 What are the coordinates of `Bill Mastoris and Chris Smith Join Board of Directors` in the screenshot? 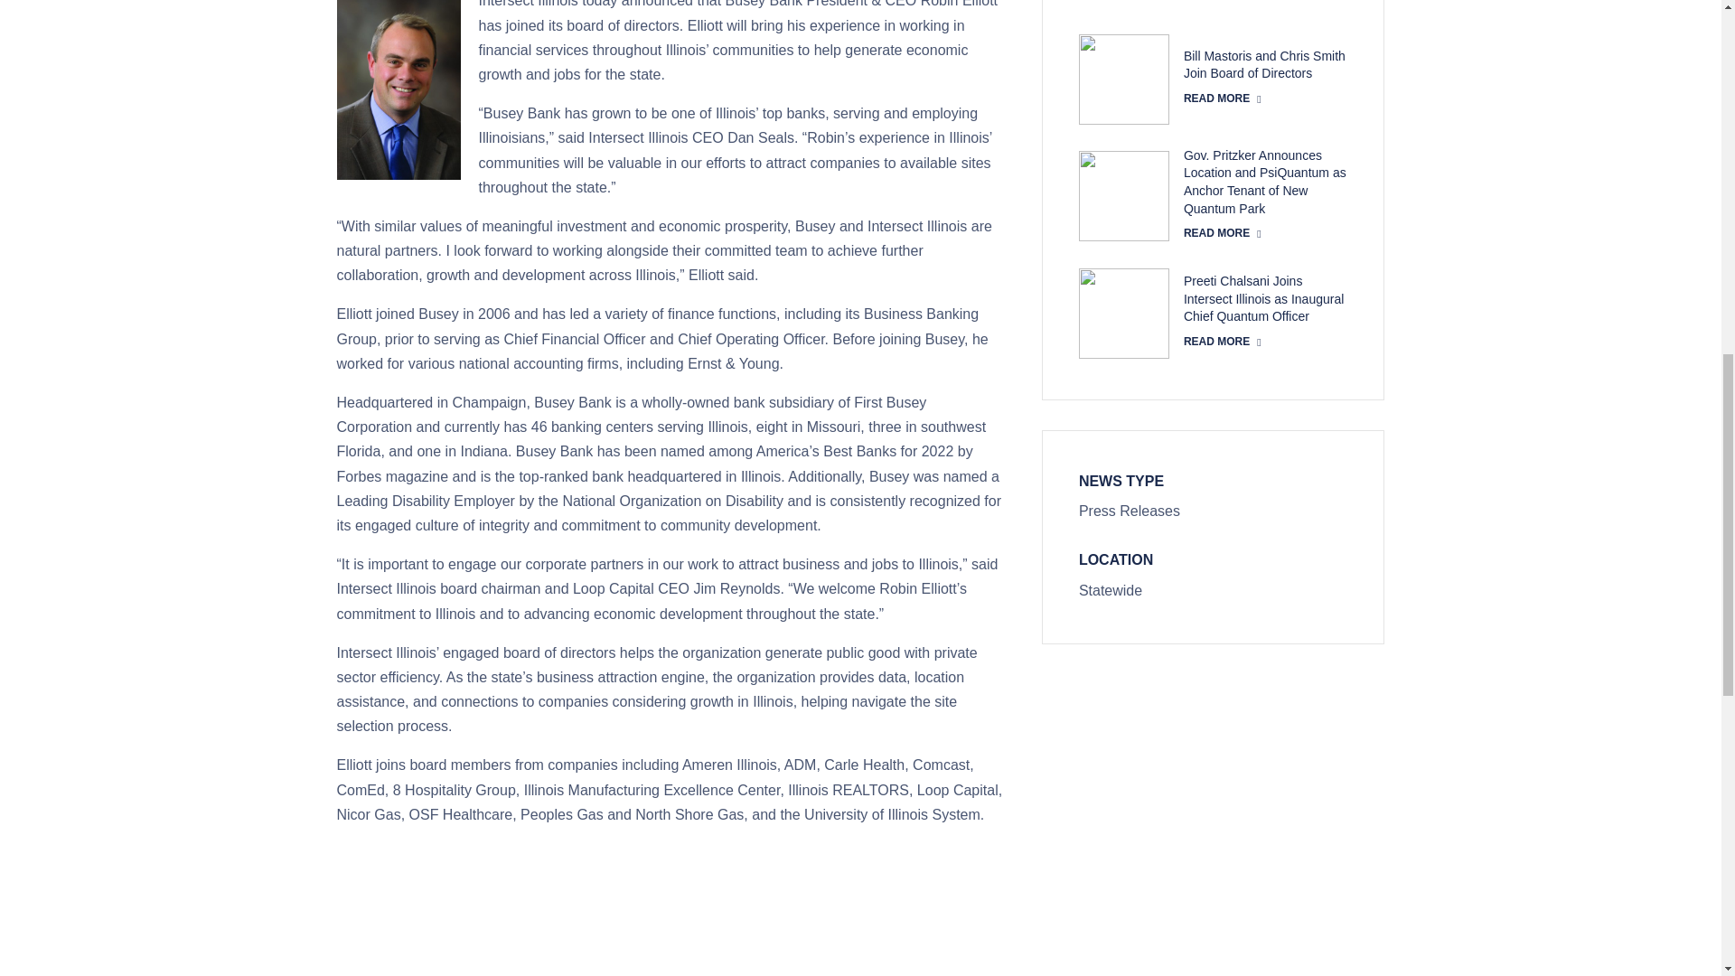 It's located at (1222, 99).